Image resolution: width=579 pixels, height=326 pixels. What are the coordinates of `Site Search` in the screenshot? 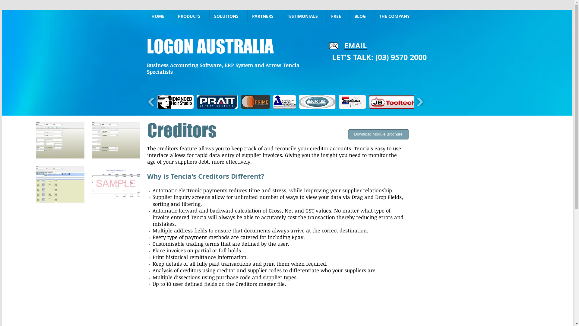 It's located at (450, 16).